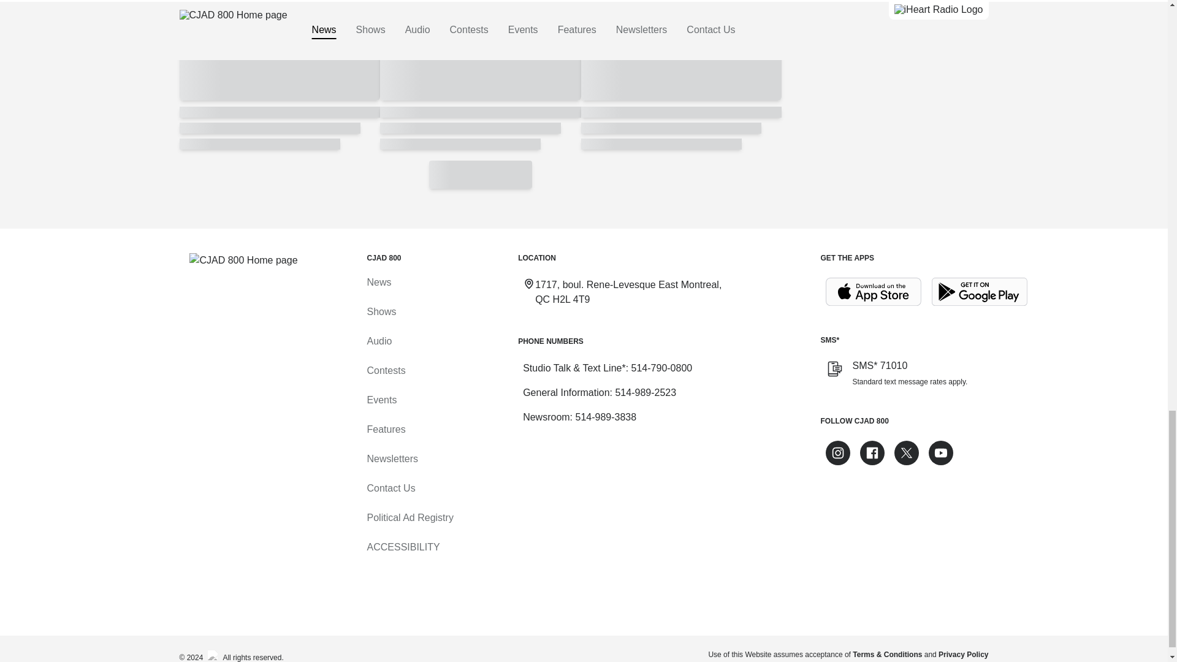 The image size is (1177, 662). I want to click on Newsletters, so click(392, 458).